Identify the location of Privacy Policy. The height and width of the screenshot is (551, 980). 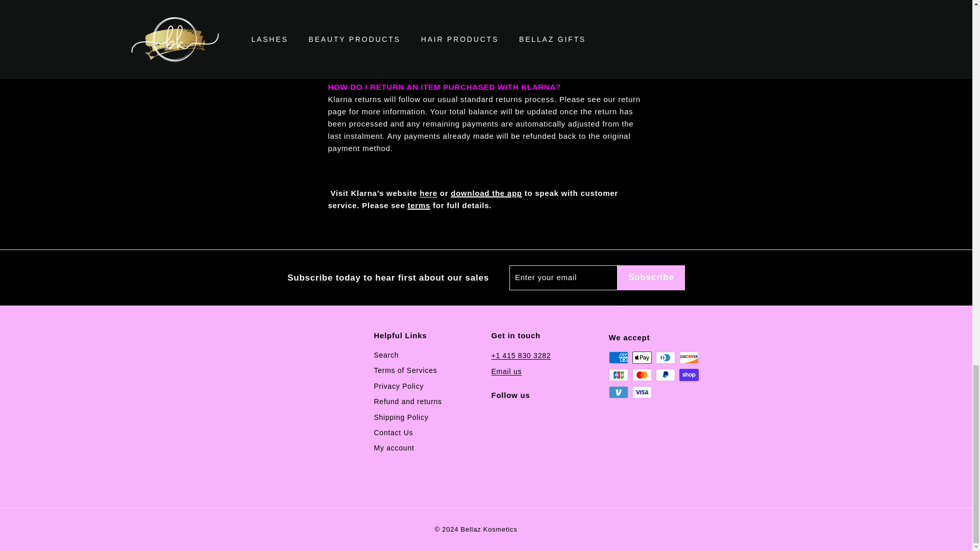
(398, 386).